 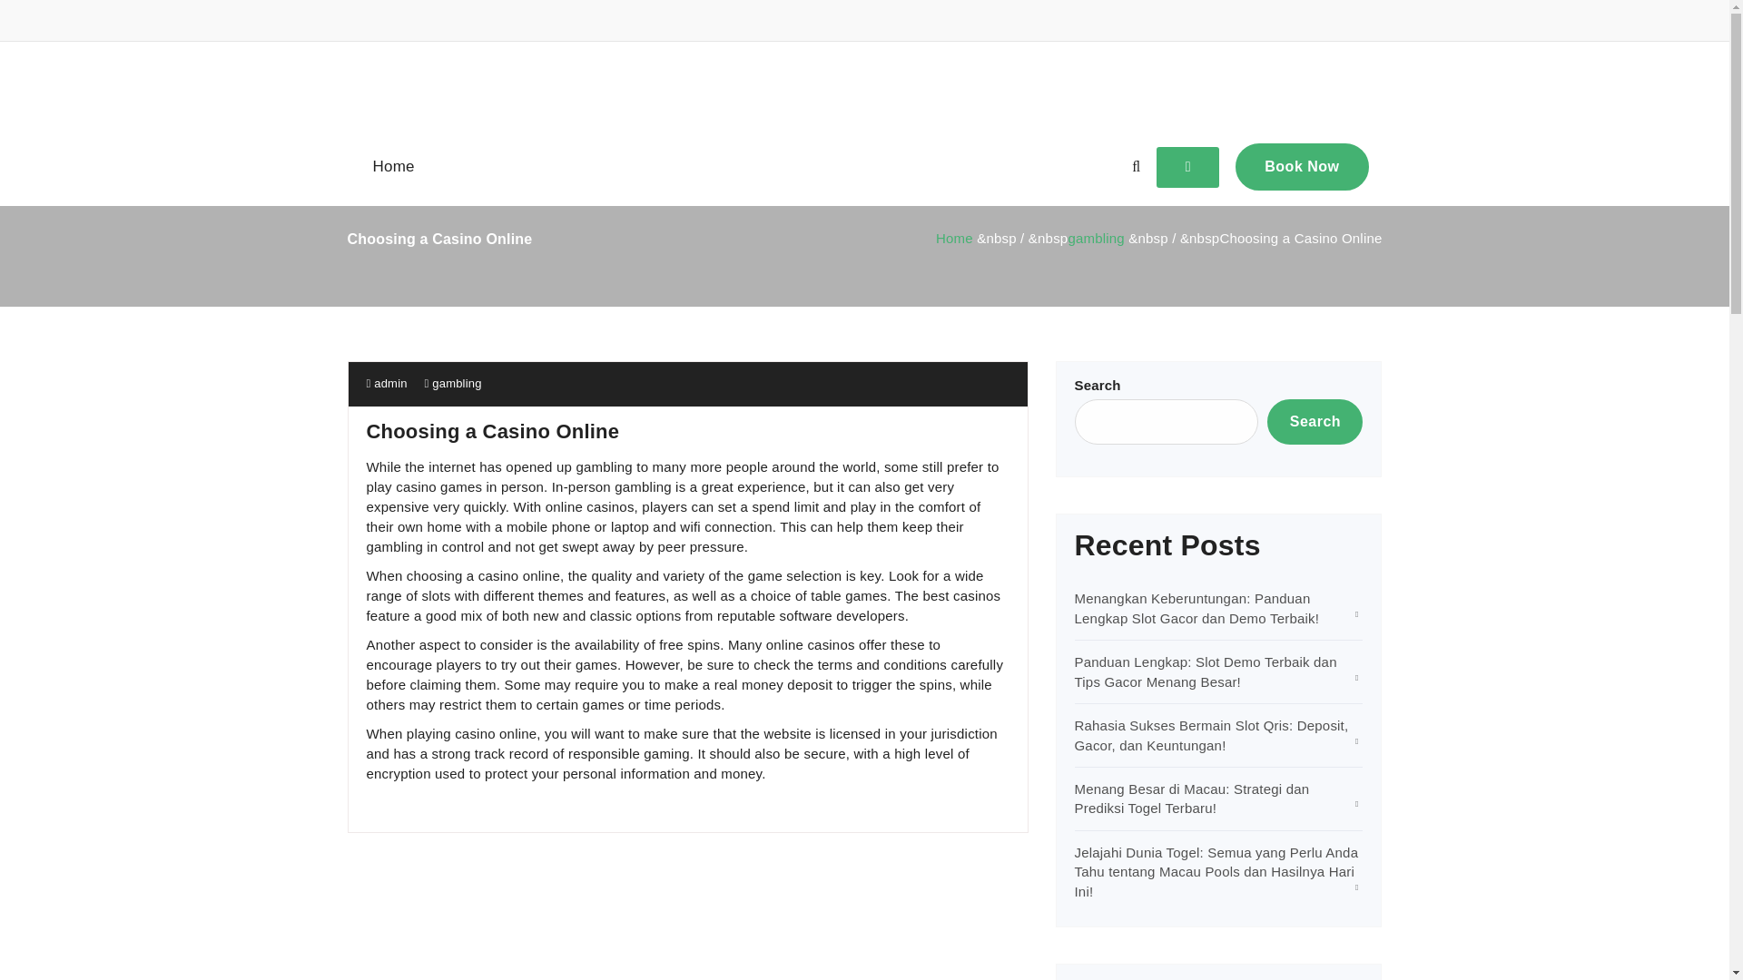 I want to click on Home, so click(x=954, y=238).